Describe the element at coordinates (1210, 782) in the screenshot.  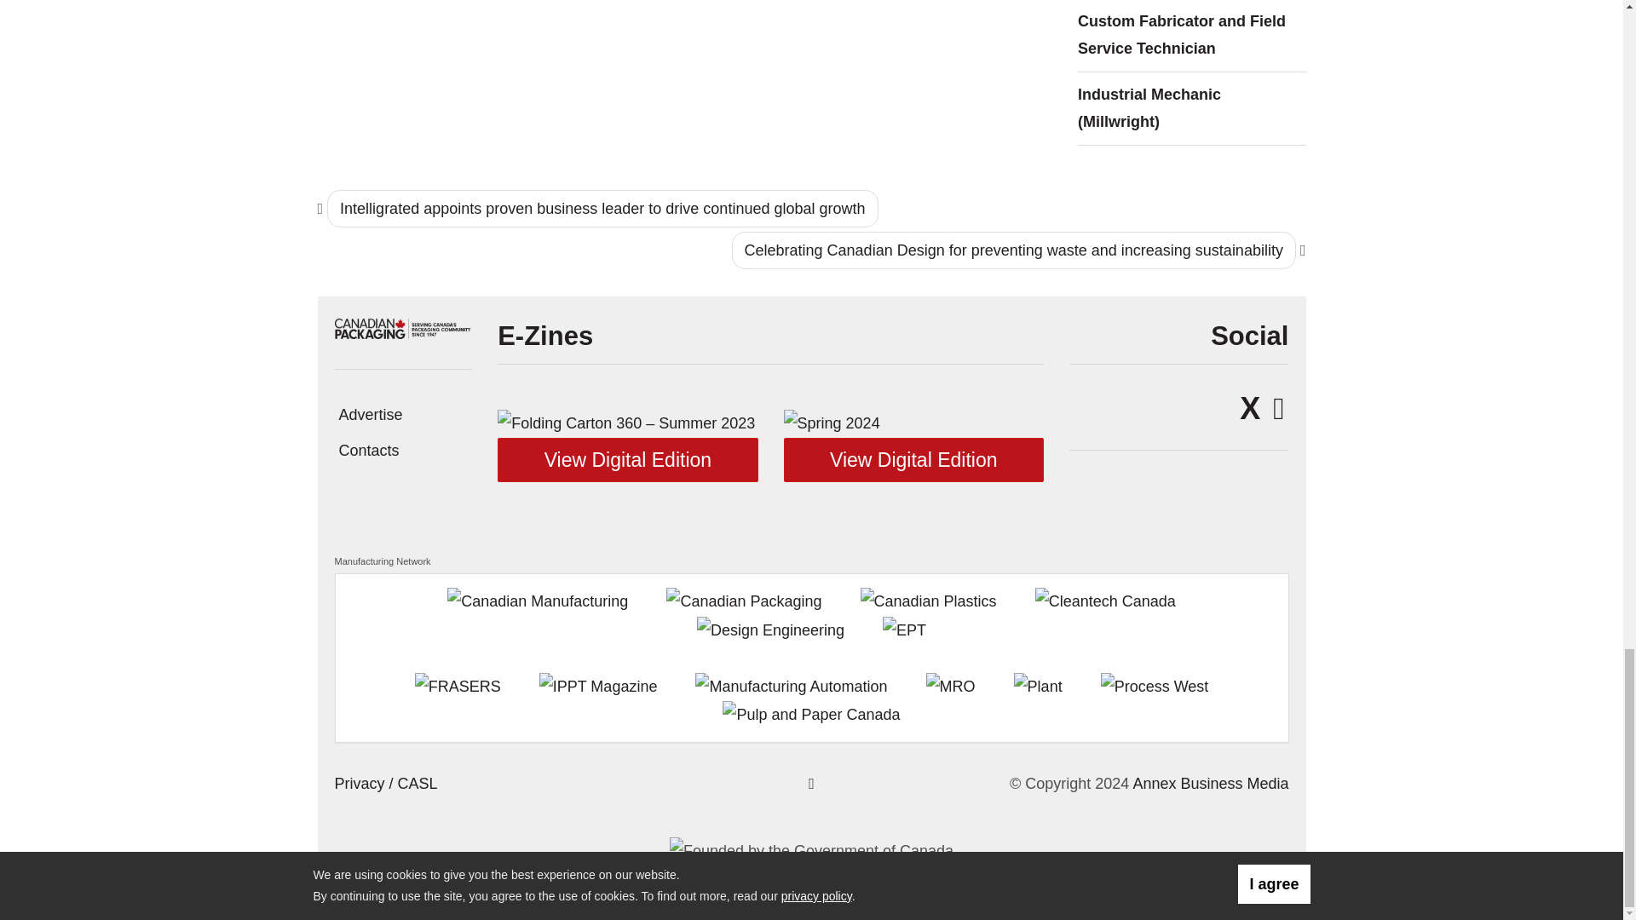
I see `Annex Business Media` at that location.